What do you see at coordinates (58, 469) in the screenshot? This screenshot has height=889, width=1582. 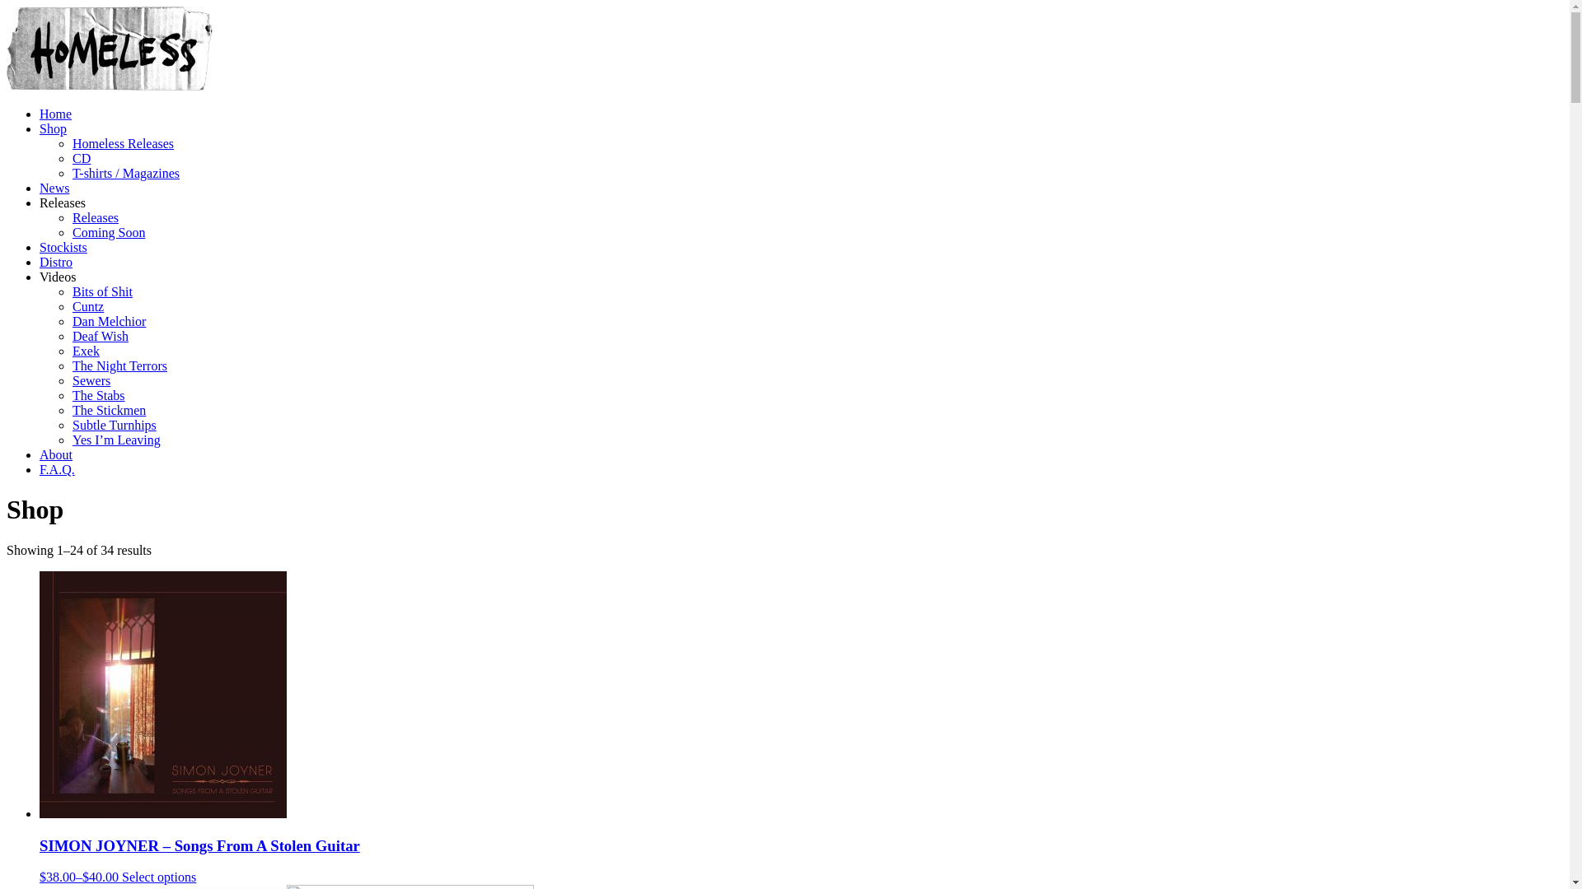 I see `F.A.Q.` at bounding box center [58, 469].